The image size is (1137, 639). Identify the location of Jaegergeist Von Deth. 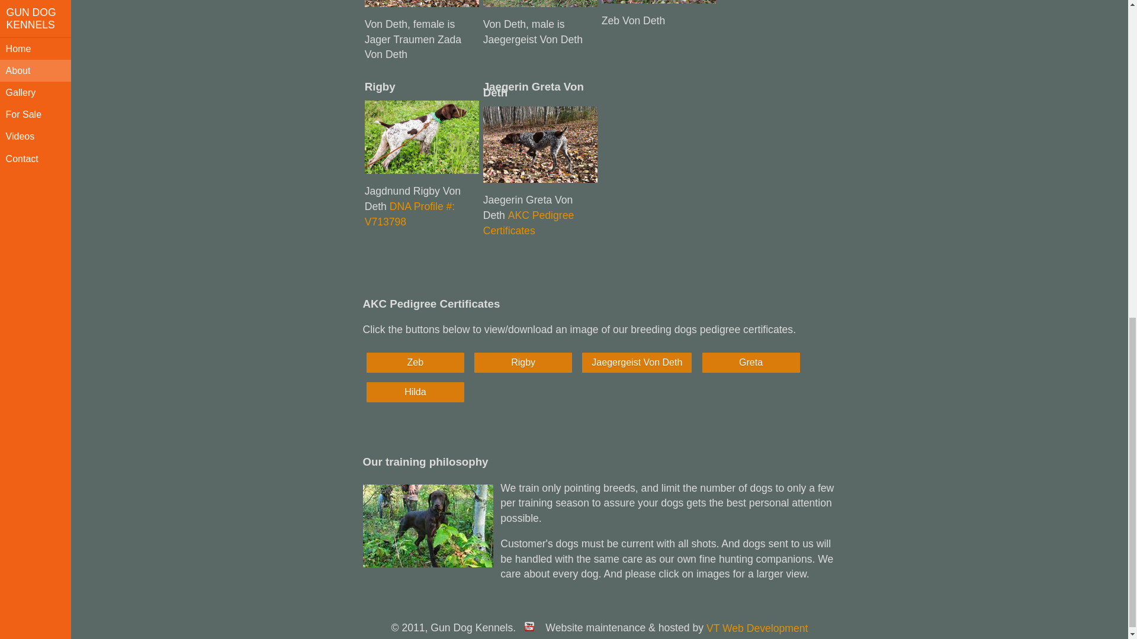
(637, 362).